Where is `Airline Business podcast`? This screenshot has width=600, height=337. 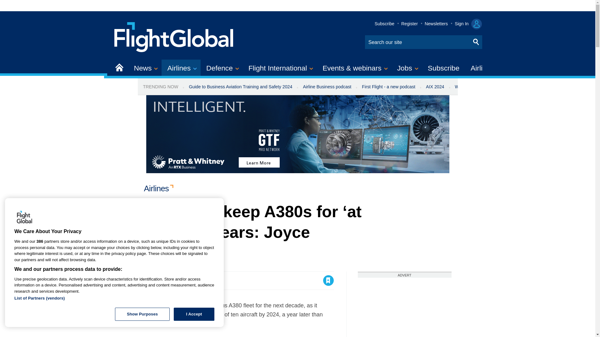 Airline Business podcast is located at coordinates (327, 87).